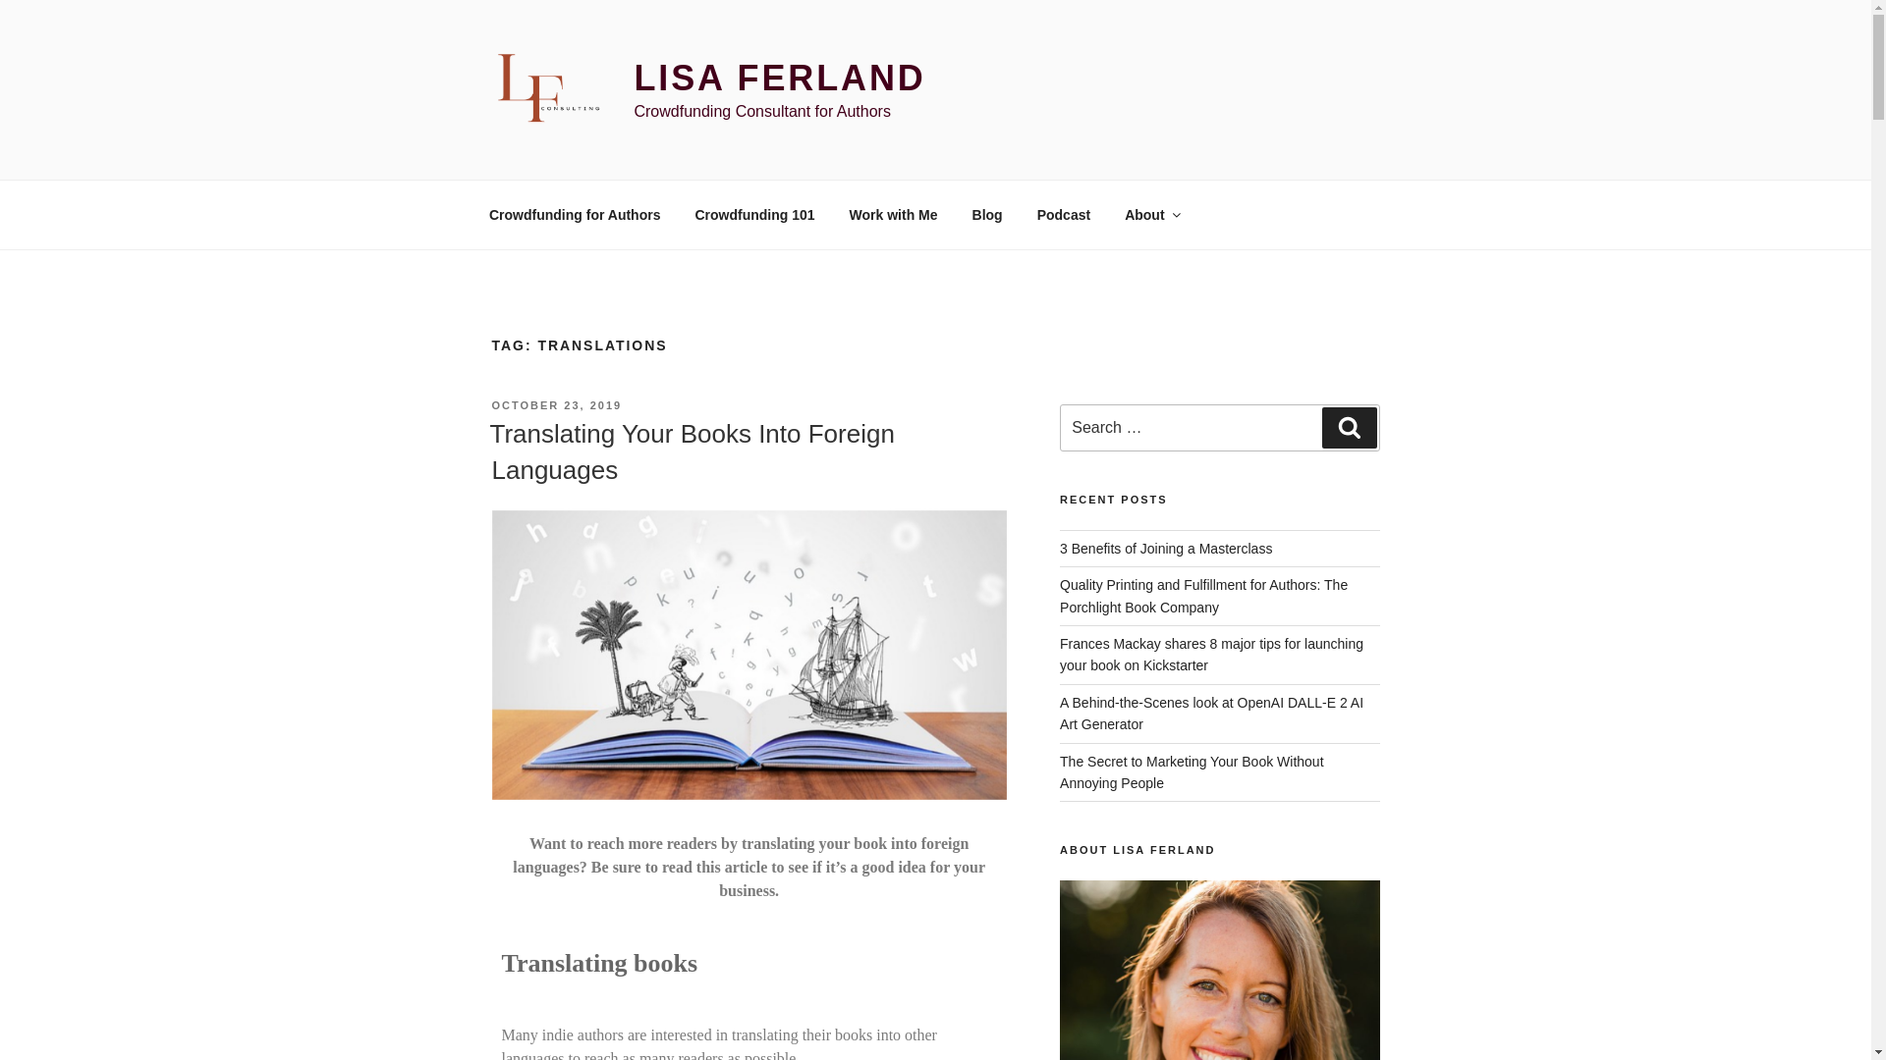 The width and height of the screenshot is (1886, 1060). I want to click on LISA FERLAND, so click(780, 79).